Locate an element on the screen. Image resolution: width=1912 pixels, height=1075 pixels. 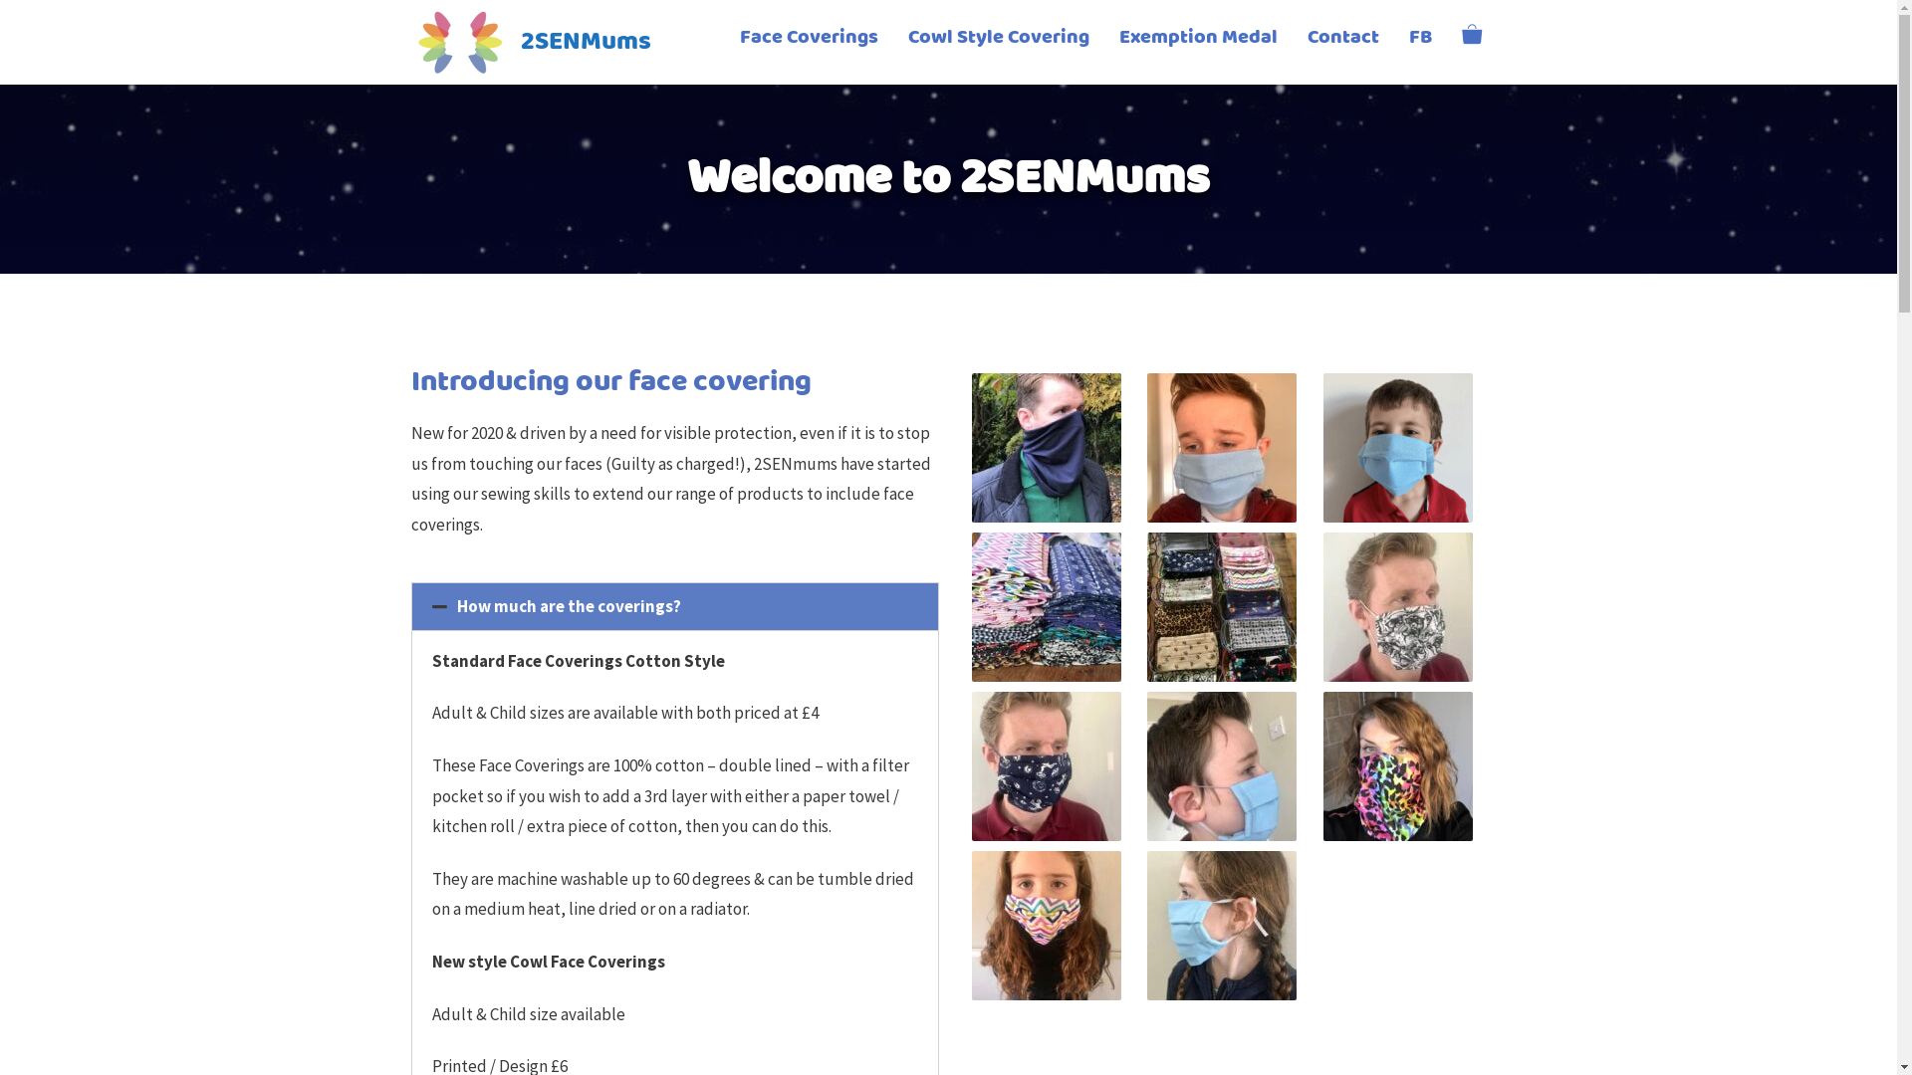
FB is located at coordinates (1420, 38).